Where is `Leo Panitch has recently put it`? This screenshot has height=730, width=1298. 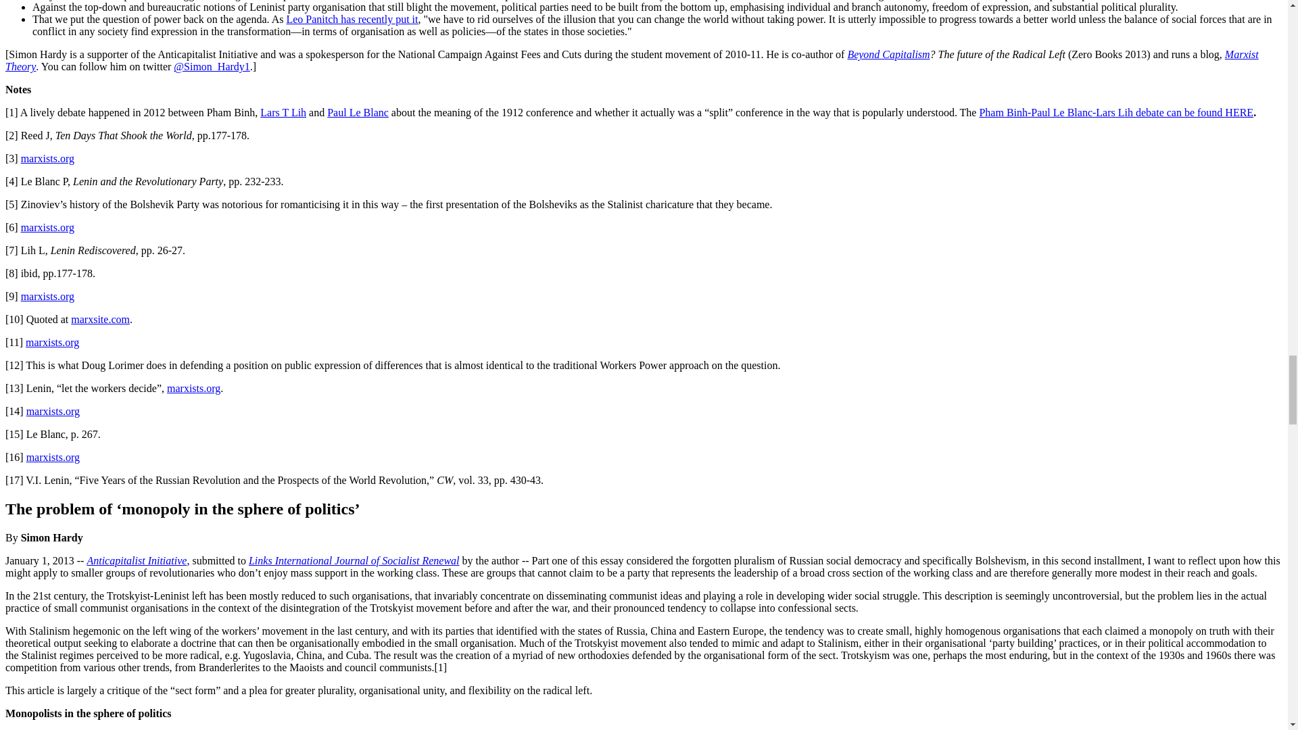 Leo Panitch has recently put it is located at coordinates (352, 19).